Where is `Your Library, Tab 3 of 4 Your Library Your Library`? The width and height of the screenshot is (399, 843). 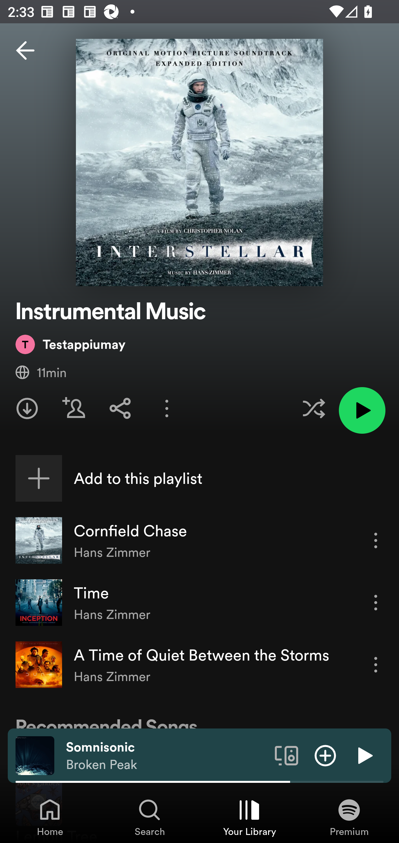
Your Library, Tab 3 of 4 Your Library Your Library is located at coordinates (249, 817).